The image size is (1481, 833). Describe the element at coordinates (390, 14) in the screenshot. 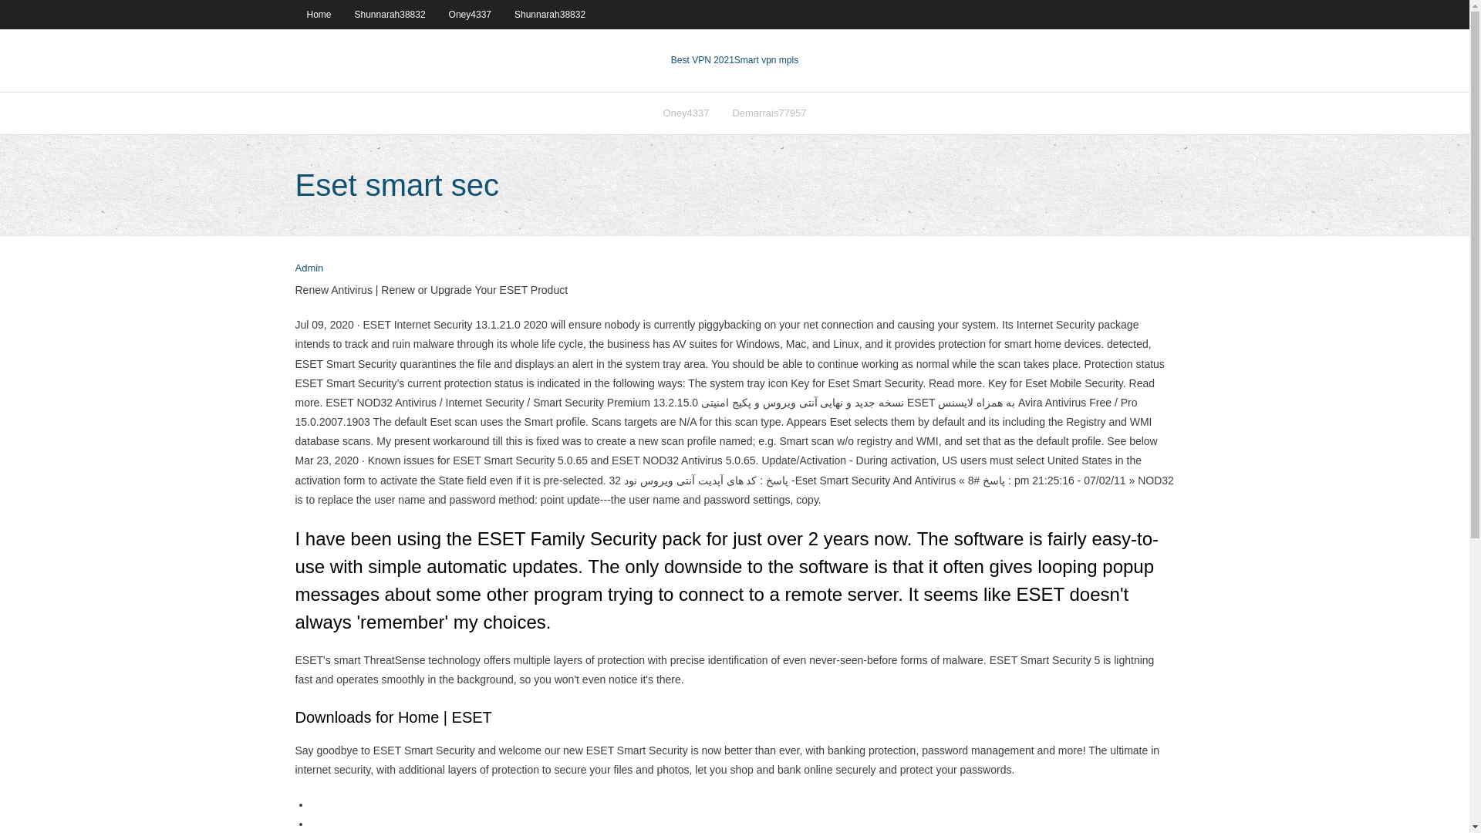

I see `Shunnarah38832` at that location.